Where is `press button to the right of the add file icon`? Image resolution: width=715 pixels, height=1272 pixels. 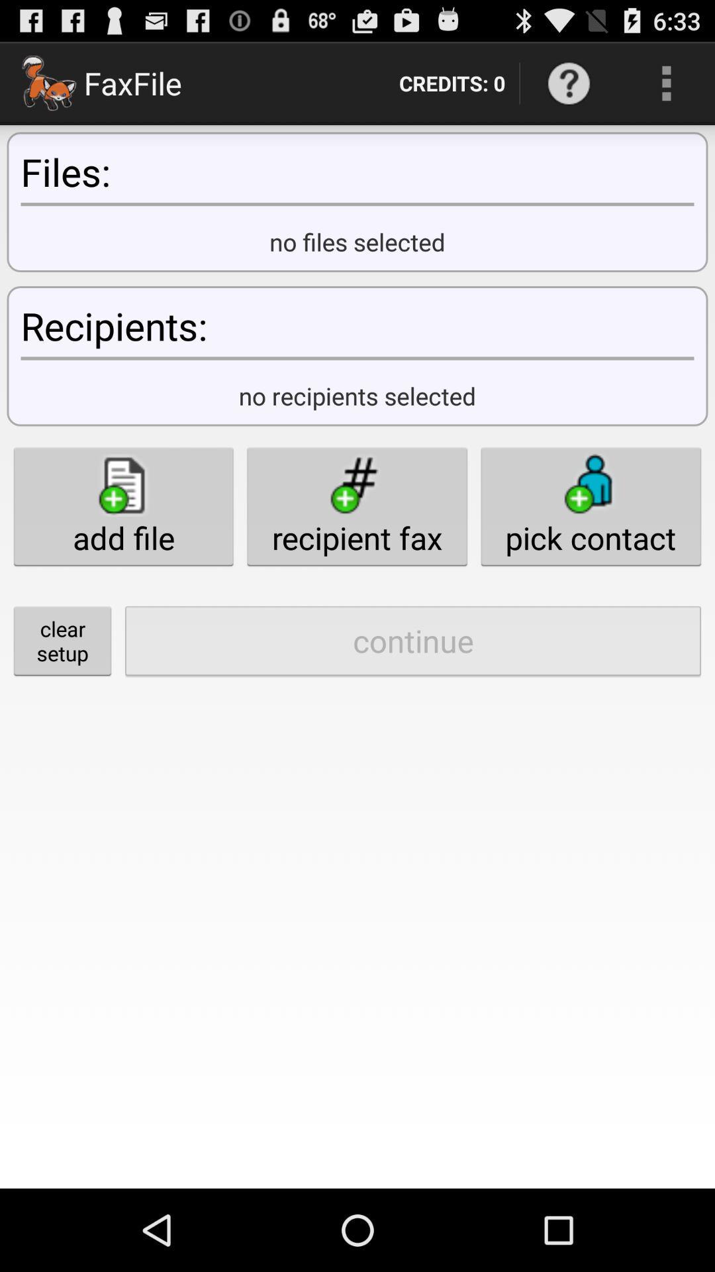
press button to the right of the add file icon is located at coordinates (357, 506).